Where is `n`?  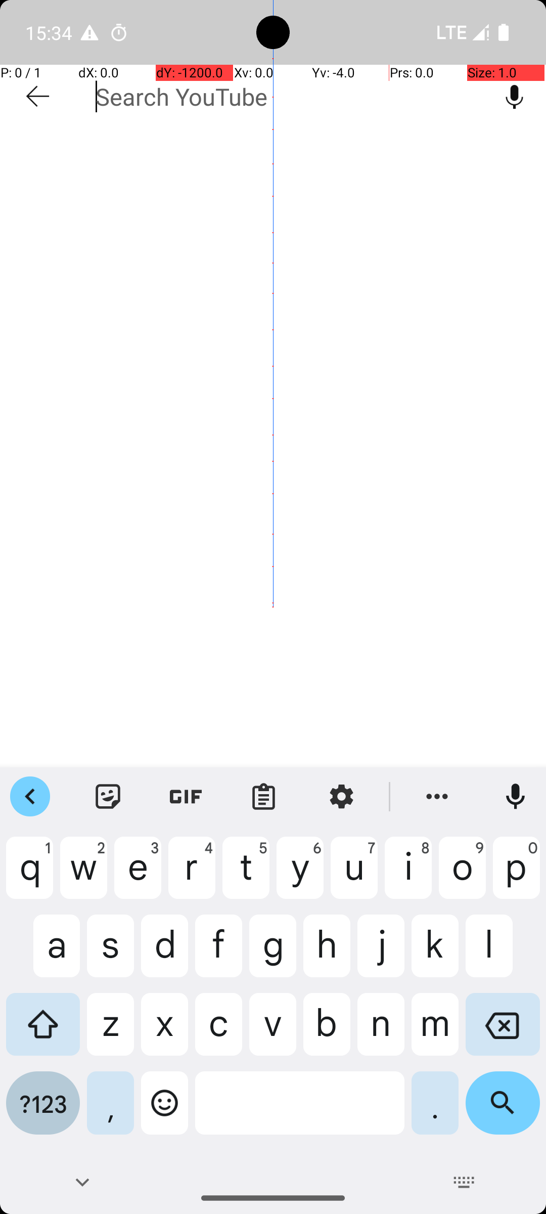
n is located at coordinates (381, 1032).